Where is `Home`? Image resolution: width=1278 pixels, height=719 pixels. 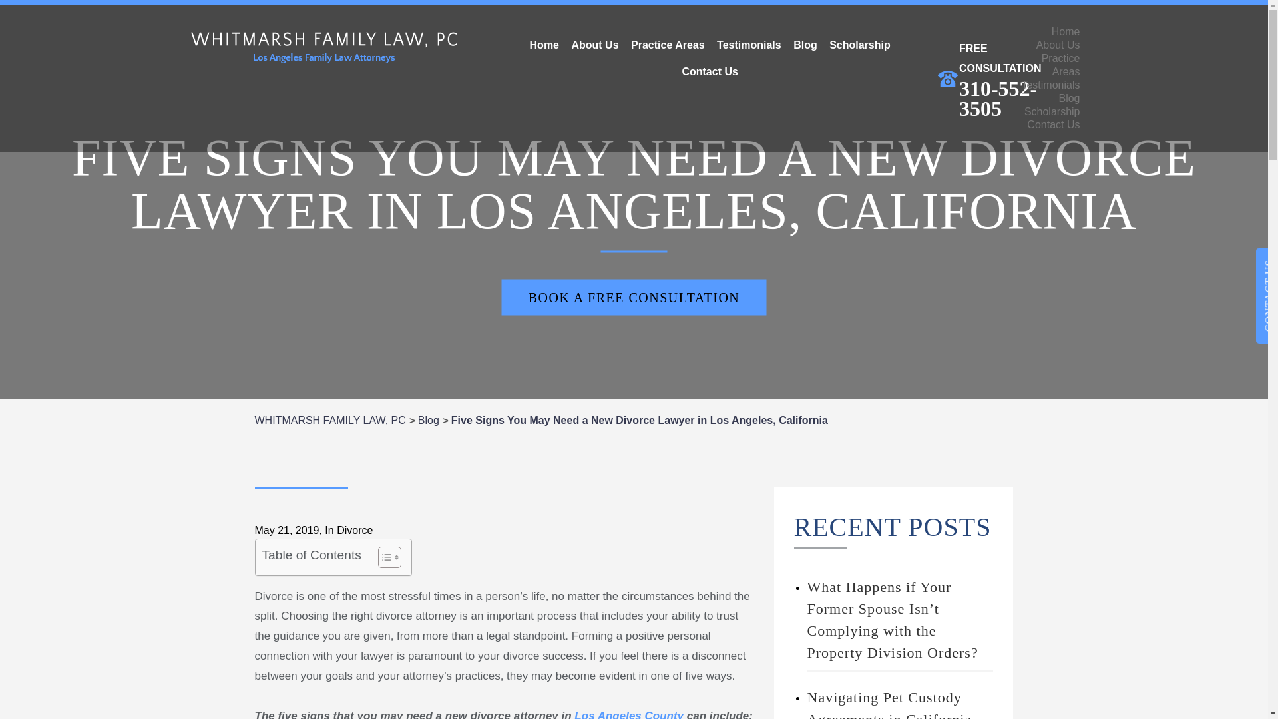 Home is located at coordinates (1066, 32).